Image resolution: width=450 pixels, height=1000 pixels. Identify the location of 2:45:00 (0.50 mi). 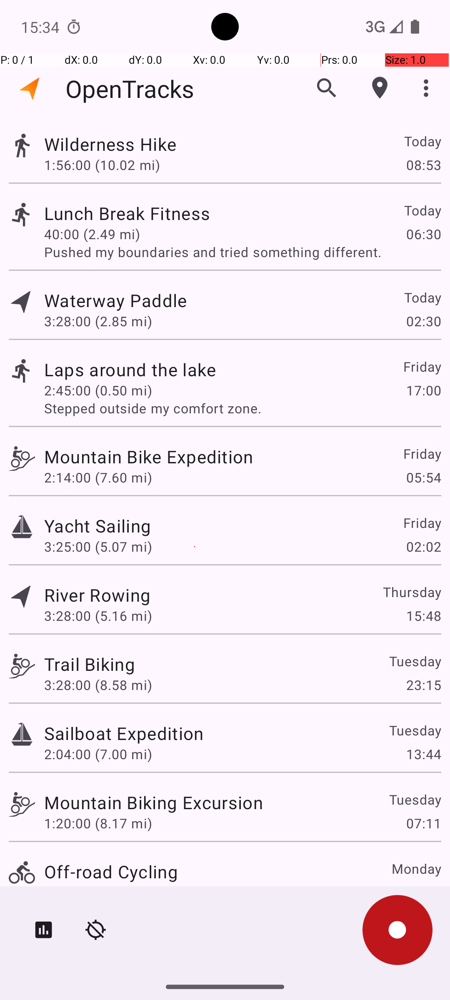
(98, 390).